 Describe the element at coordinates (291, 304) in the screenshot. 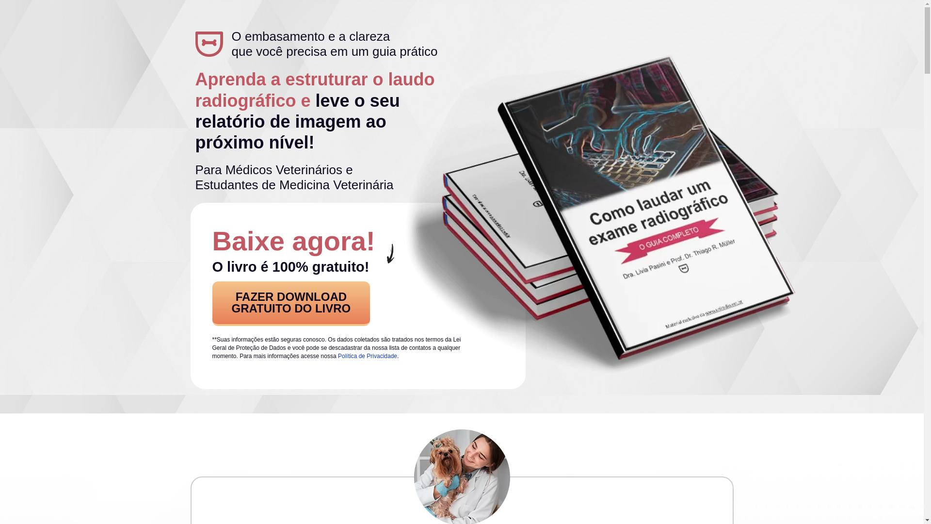

I see `FAZER DOWNLOAD
GRATUITO DO LIVRO` at that location.